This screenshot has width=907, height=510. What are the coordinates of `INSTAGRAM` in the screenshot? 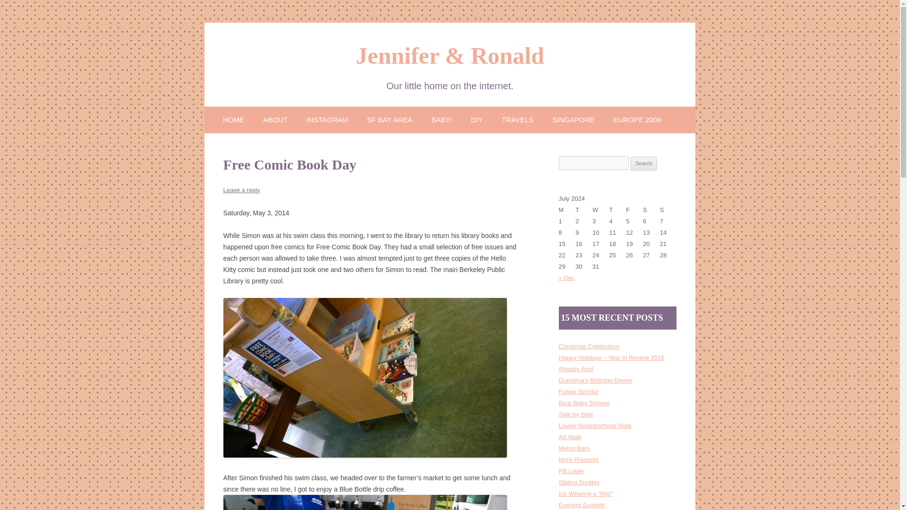 It's located at (327, 119).